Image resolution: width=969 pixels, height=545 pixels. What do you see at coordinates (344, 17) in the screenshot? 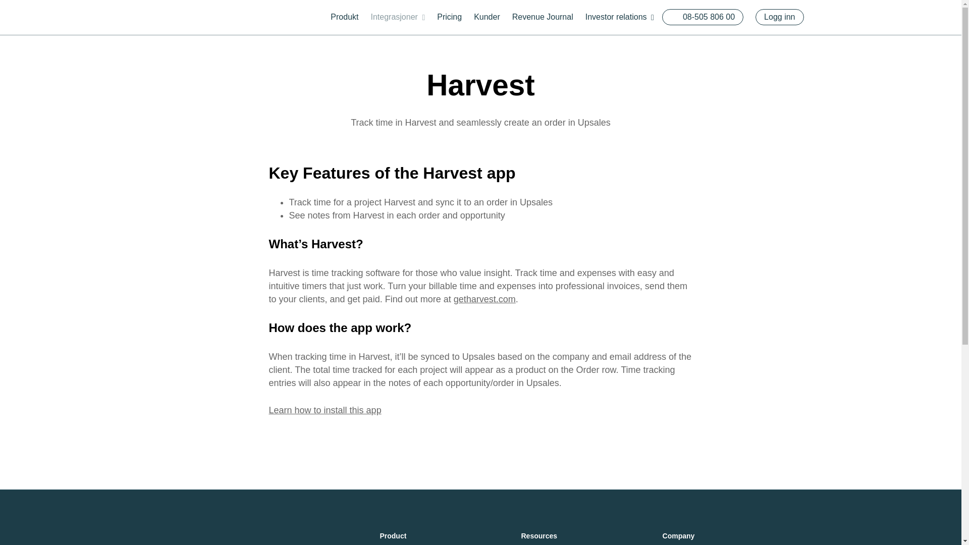
I see `Produkt` at bounding box center [344, 17].